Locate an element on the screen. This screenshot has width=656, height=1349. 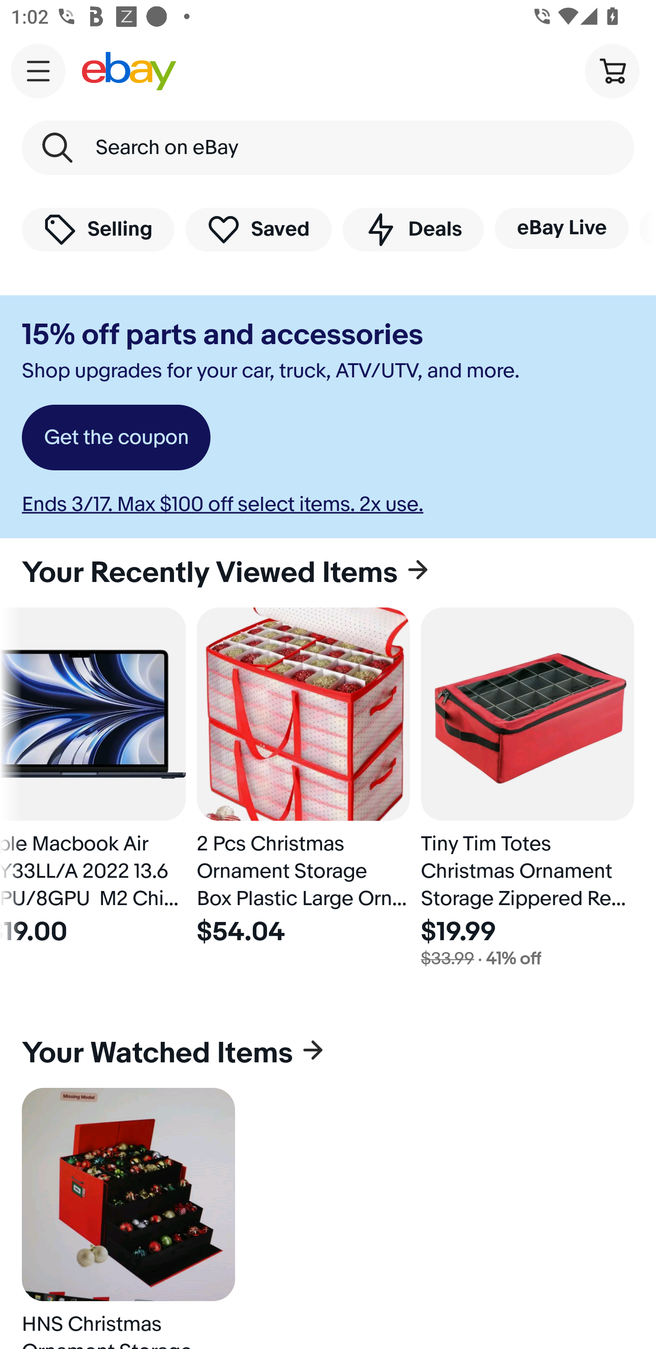
Ends 3/17. Max $100 off select items. 2x use. is located at coordinates (222, 504).